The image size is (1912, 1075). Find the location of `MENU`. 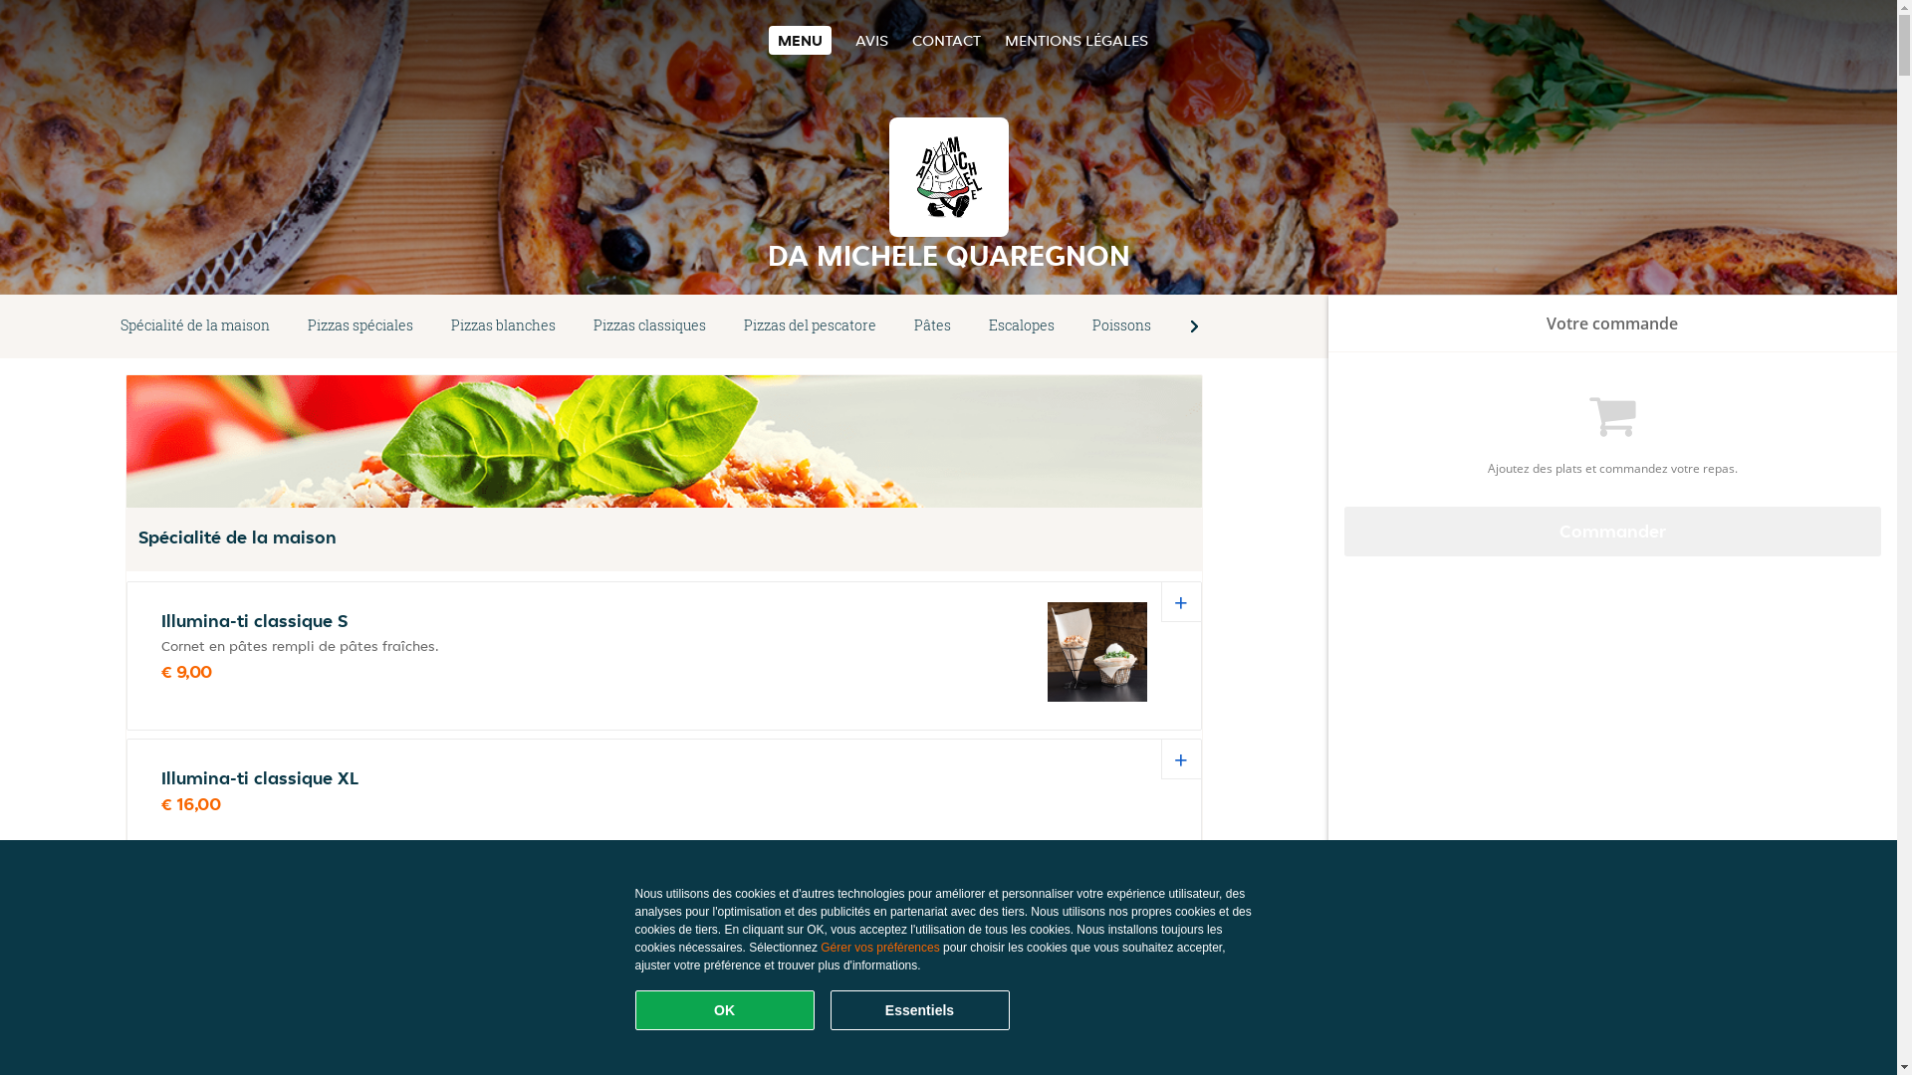

MENU is located at coordinates (801, 40).